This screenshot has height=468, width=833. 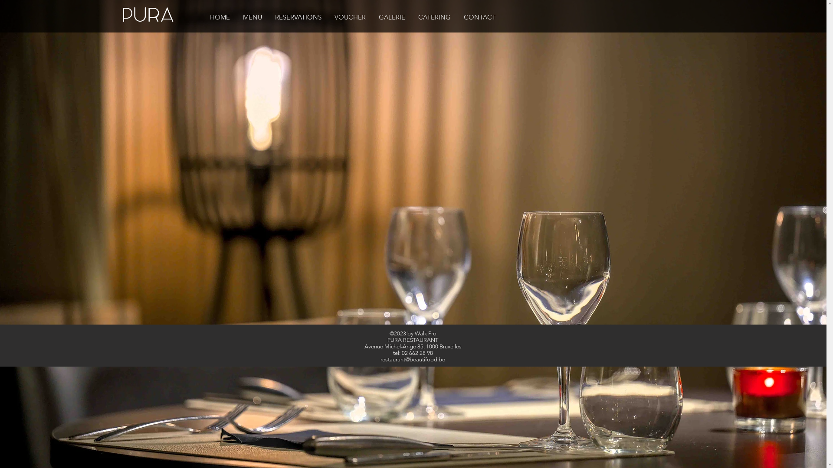 What do you see at coordinates (413, 360) in the screenshot?
I see `restaurant@beautifood.be` at bounding box center [413, 360].